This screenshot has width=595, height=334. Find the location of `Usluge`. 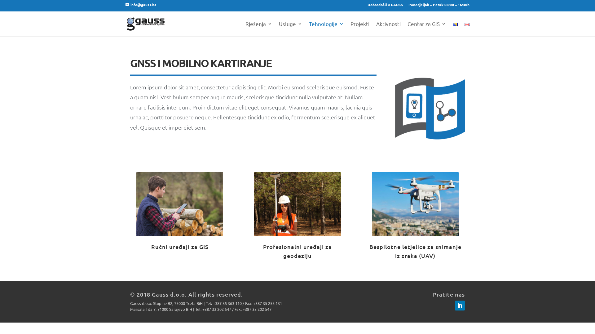

Usluge is located at coordinates (291, 29).